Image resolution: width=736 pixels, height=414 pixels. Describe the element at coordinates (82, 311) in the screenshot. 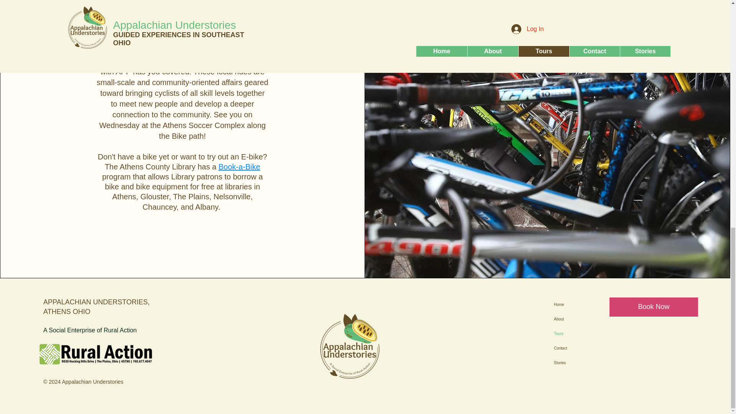

I see `OHIO` at that location.